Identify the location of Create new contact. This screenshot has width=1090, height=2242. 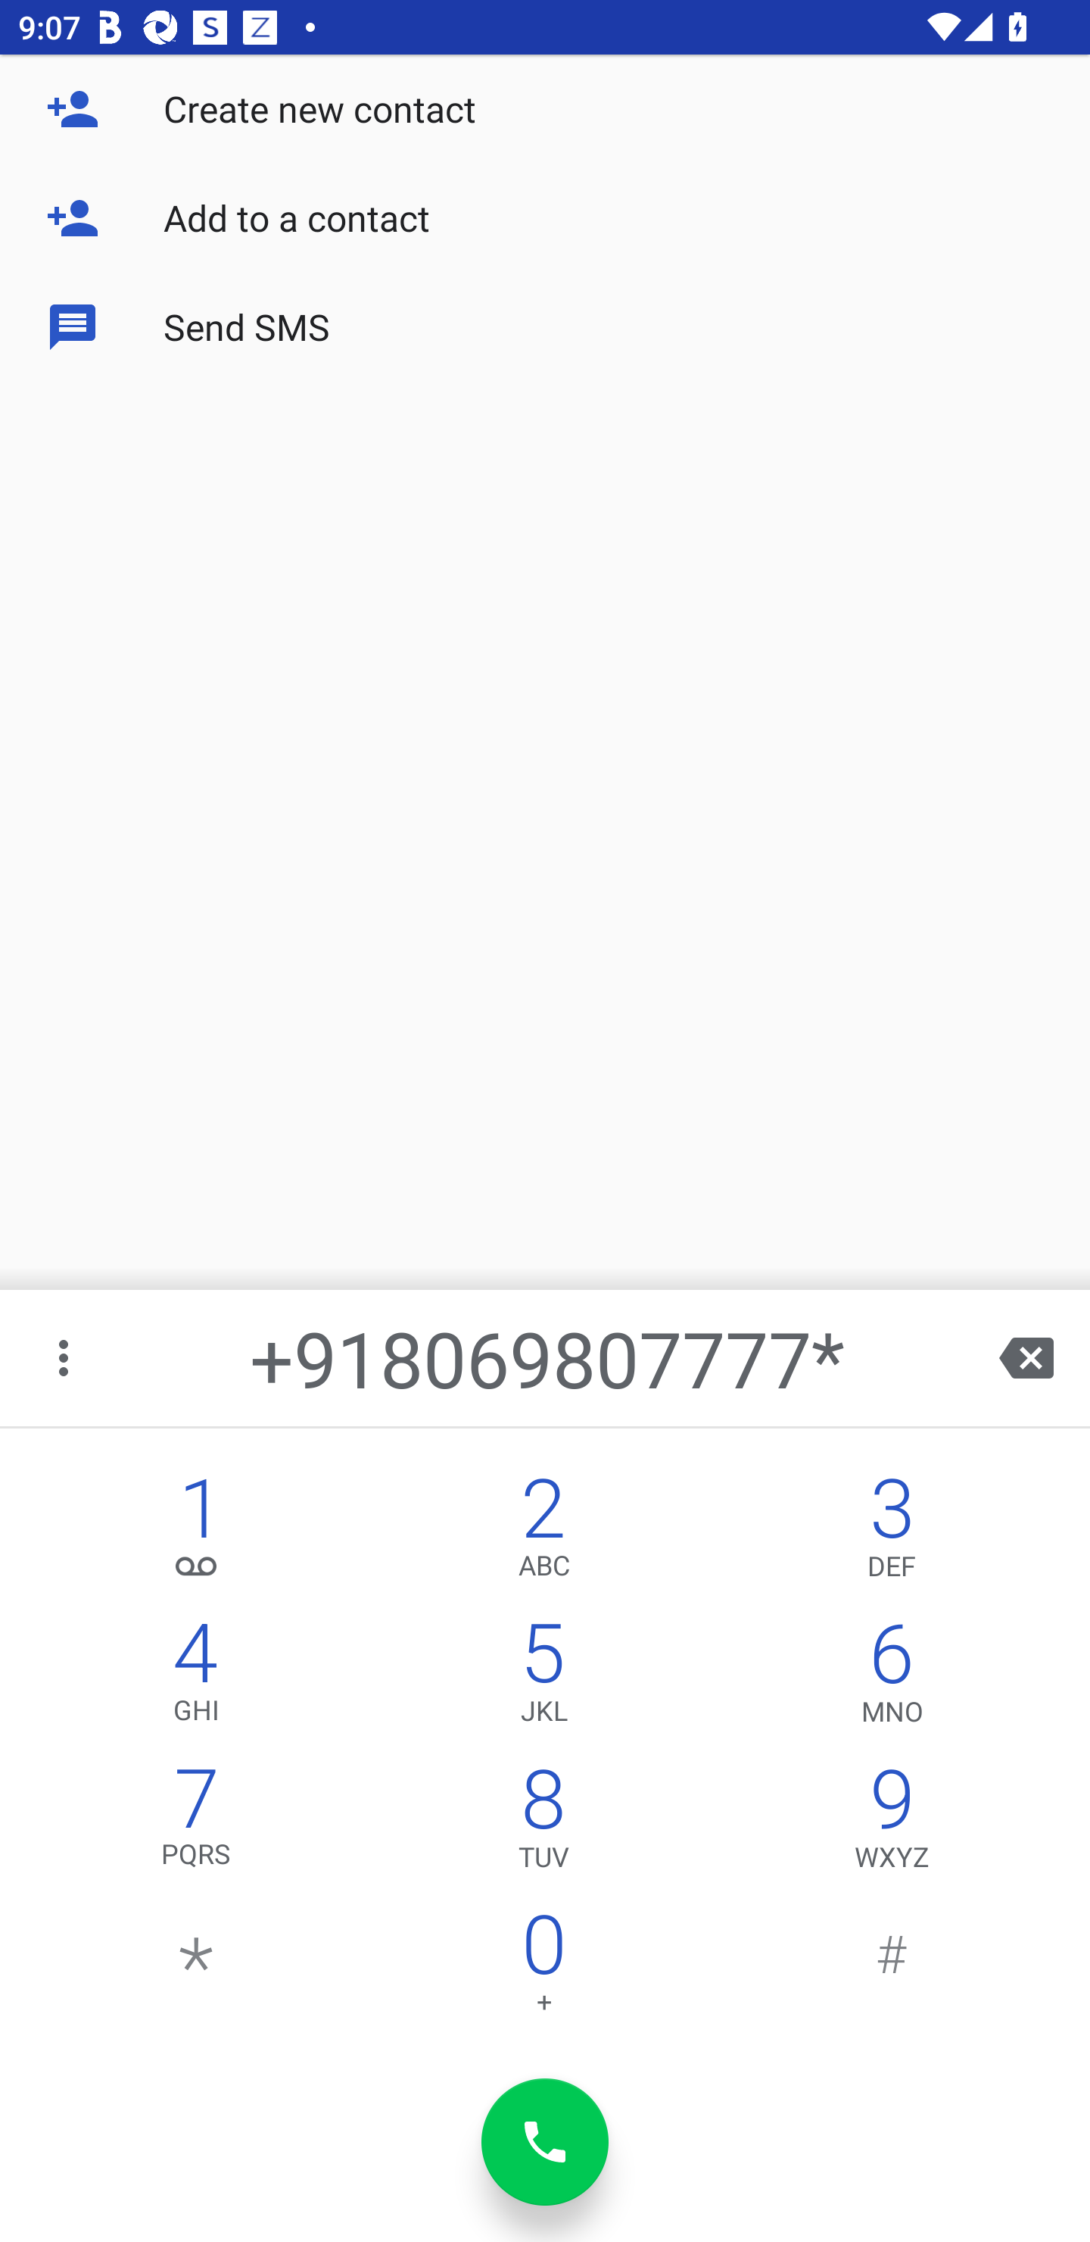
(545, 109).